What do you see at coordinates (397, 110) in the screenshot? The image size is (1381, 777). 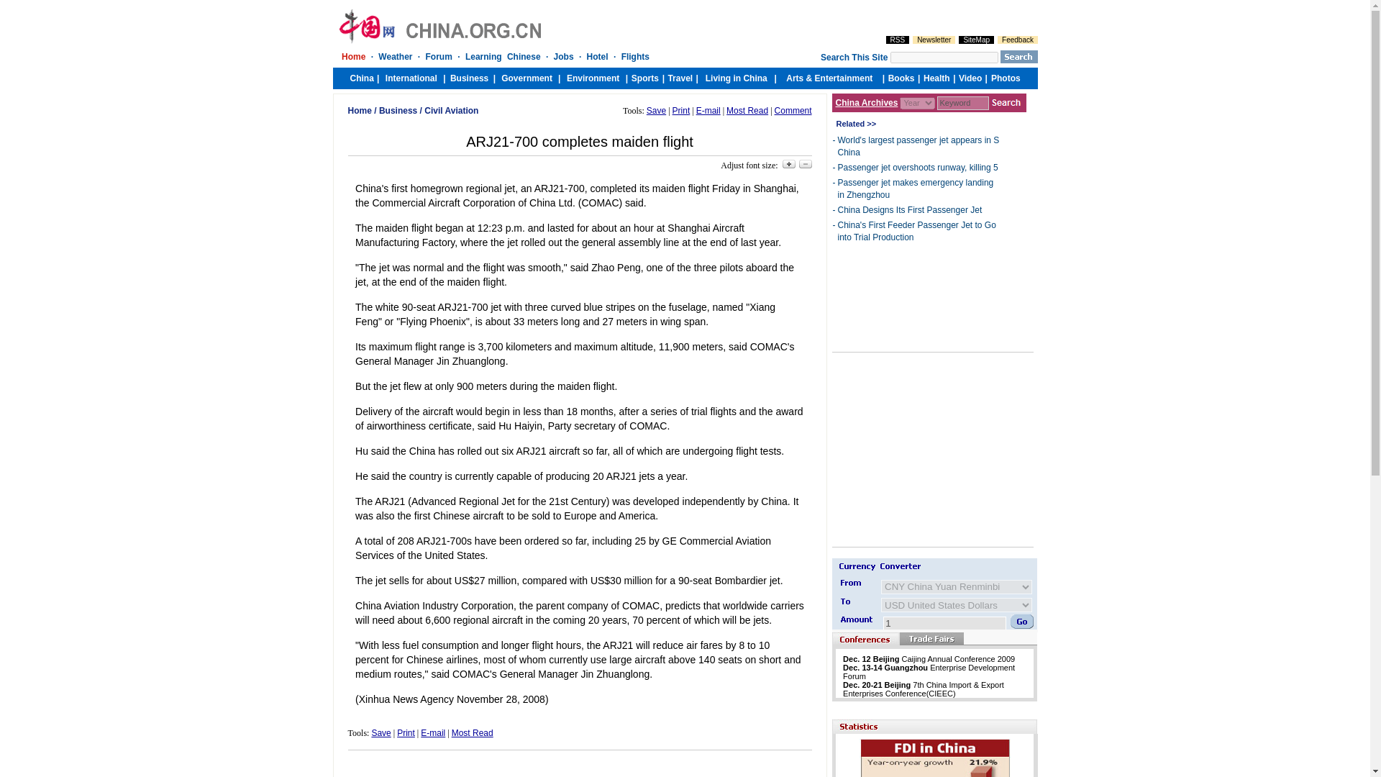 I see `Business` at bounding box center [397, 110].